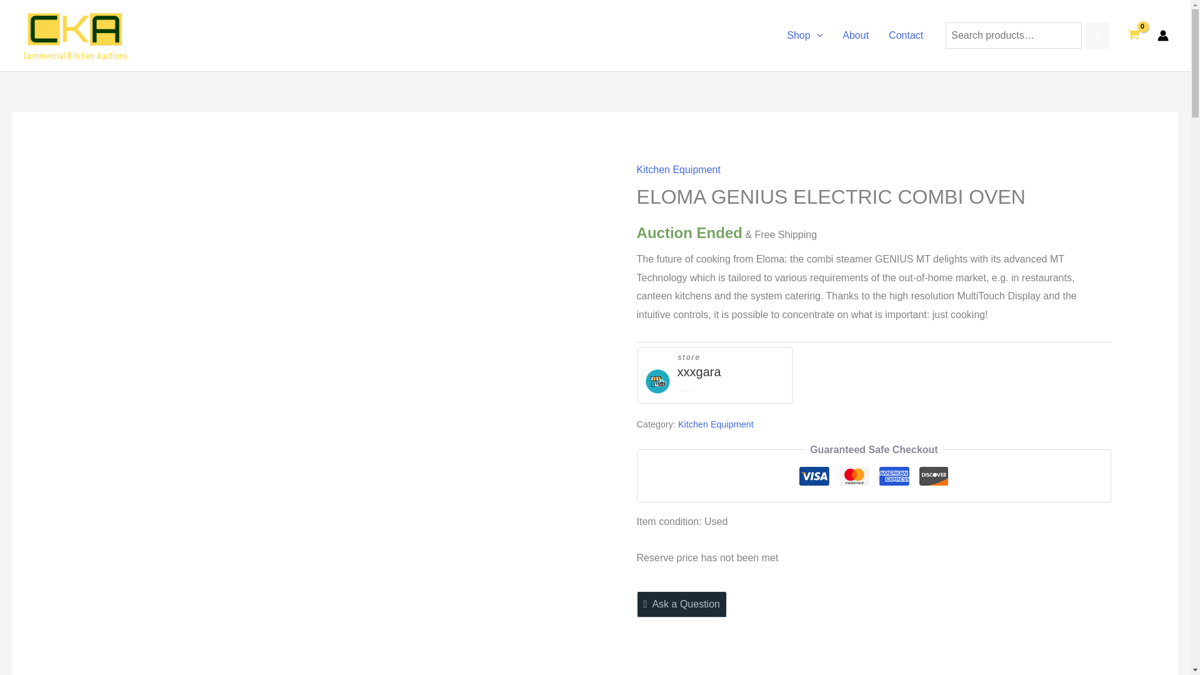  I want to click on Log In, so click(561, 516).